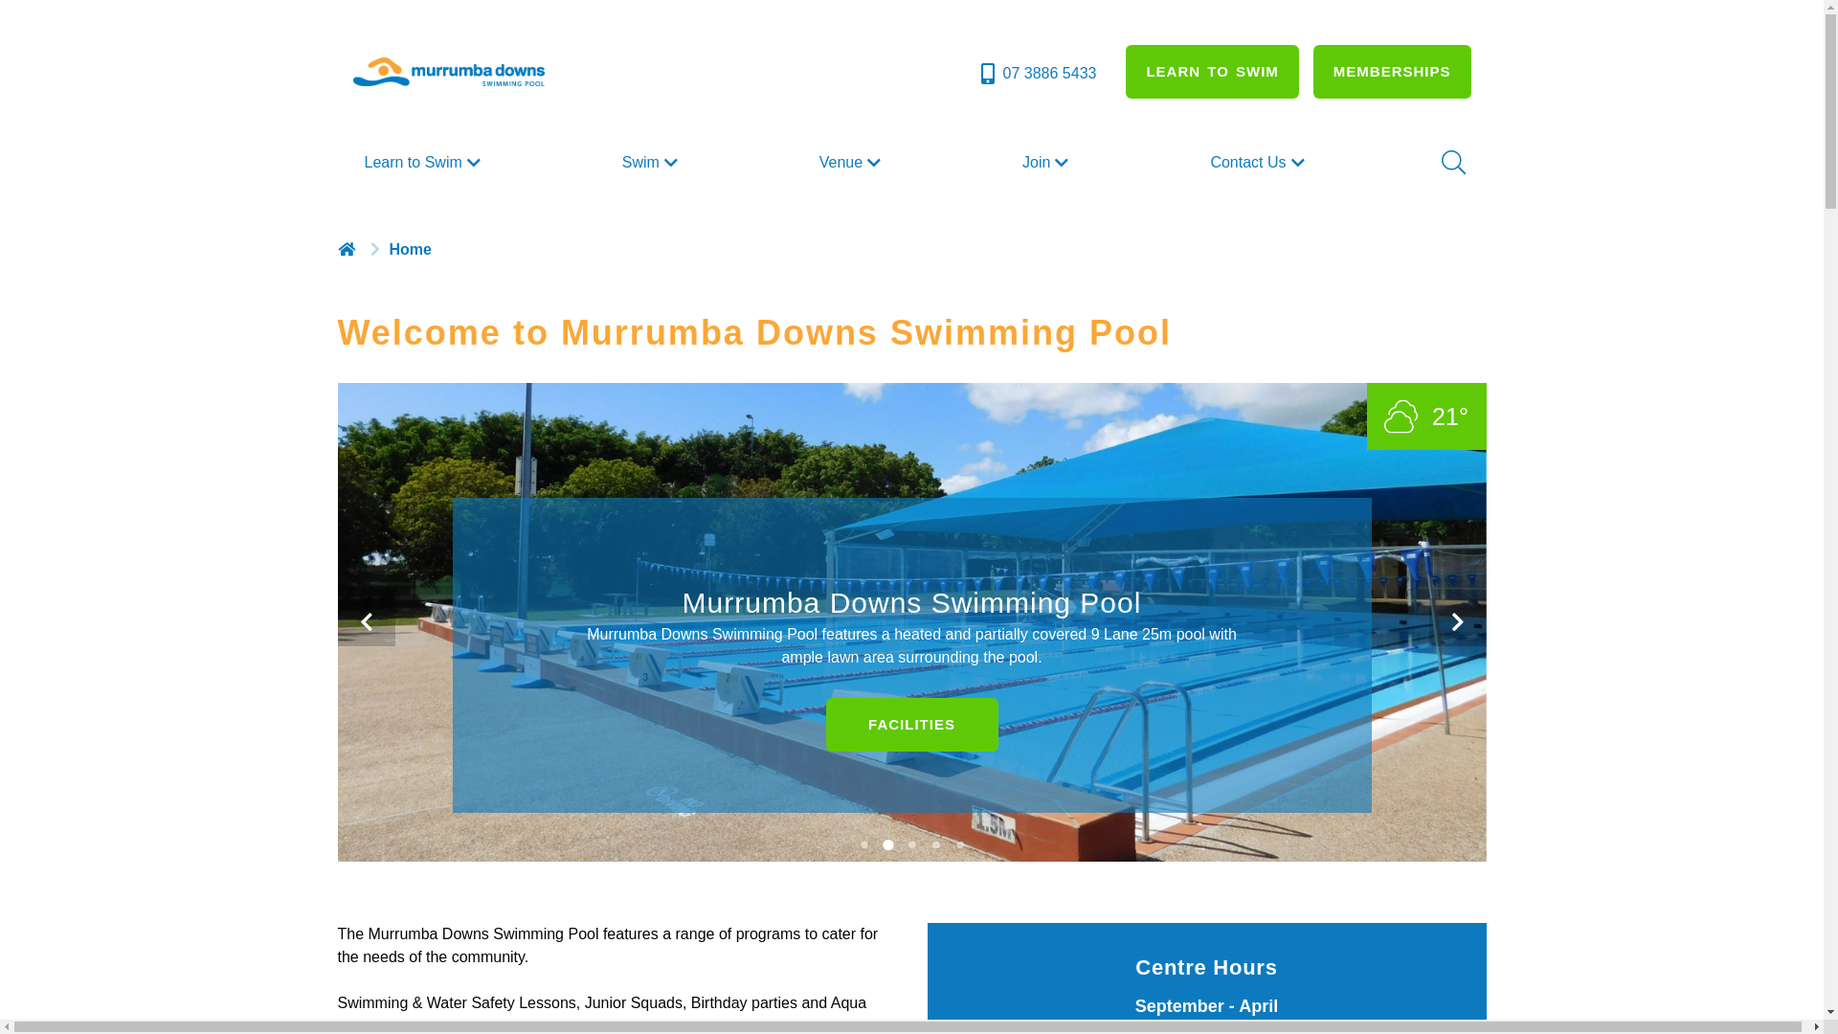 This screenshot has width=1838, height=1034. Describe the element at coordinates (1212, 72) in the screenshot. I see `LEARN TO SWIM` at that location.